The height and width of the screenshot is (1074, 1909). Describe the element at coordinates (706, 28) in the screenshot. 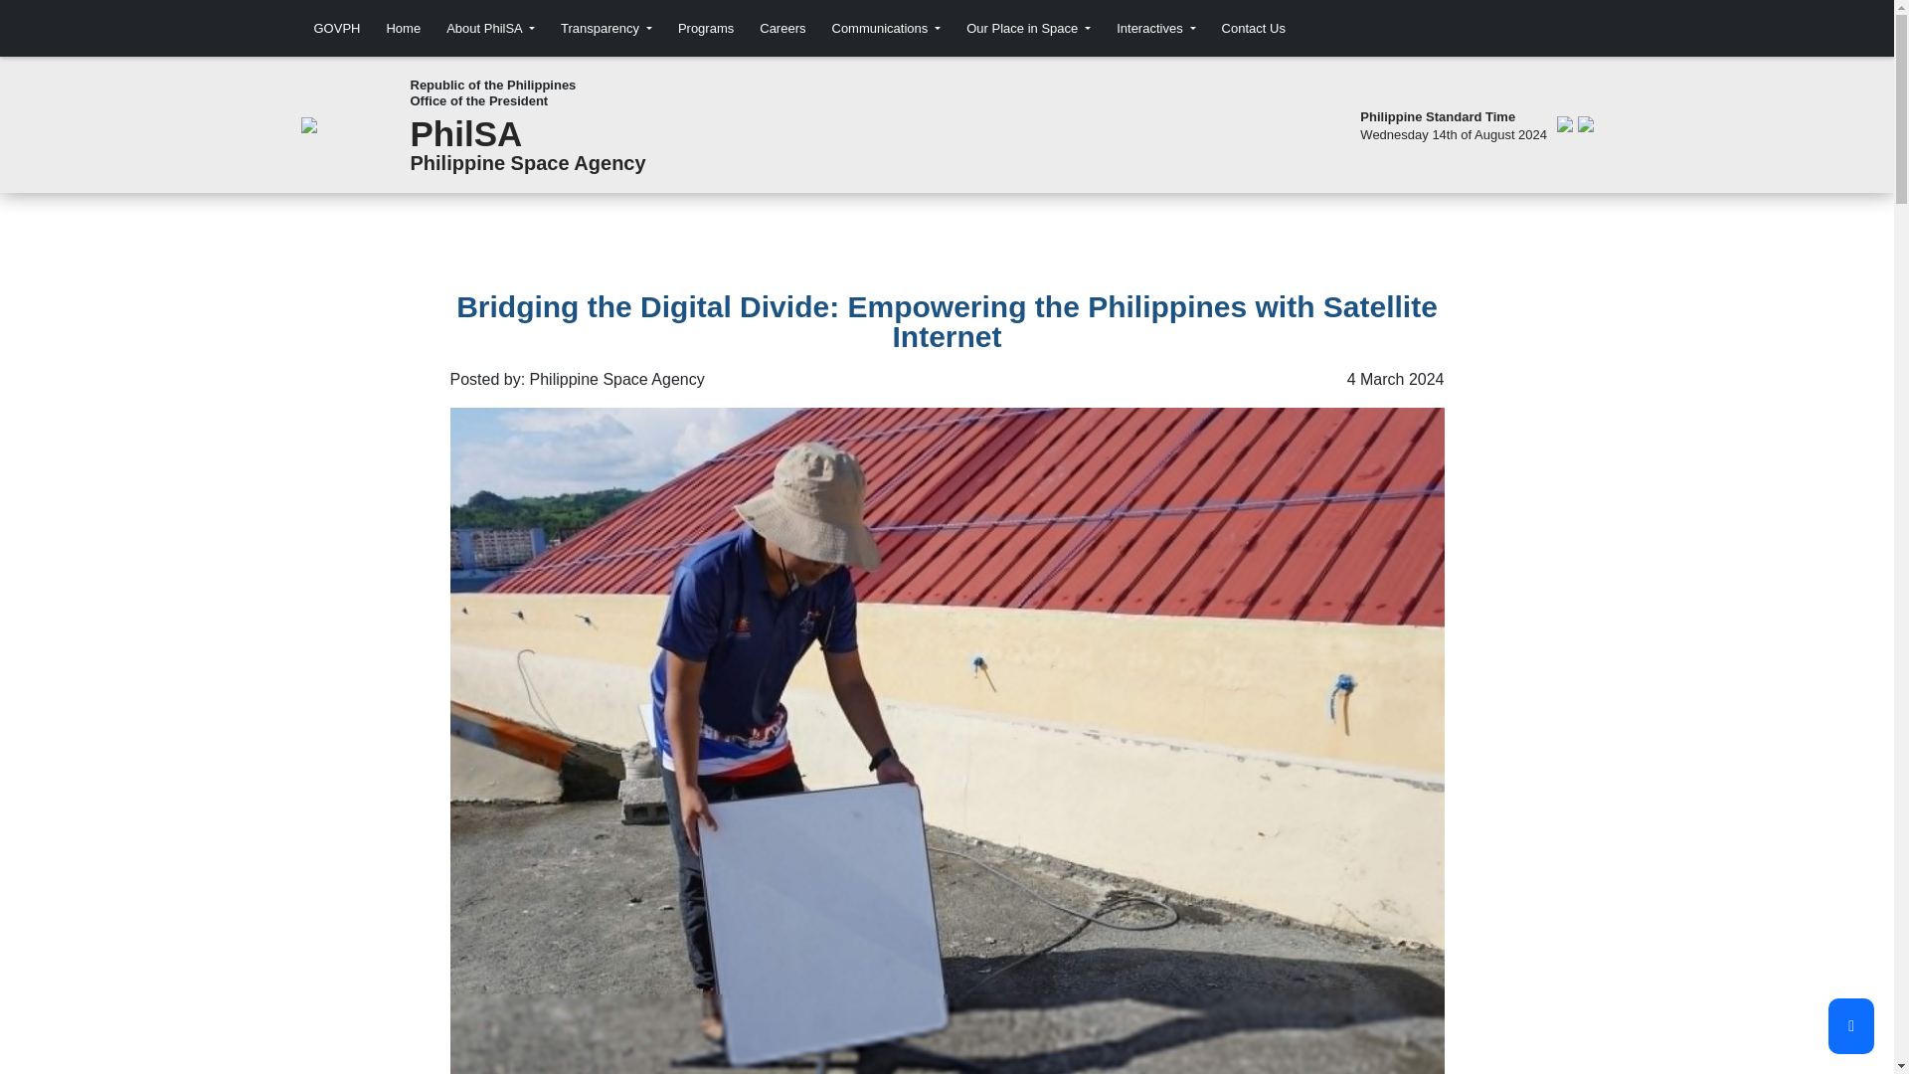

I see `Programs` at that location.